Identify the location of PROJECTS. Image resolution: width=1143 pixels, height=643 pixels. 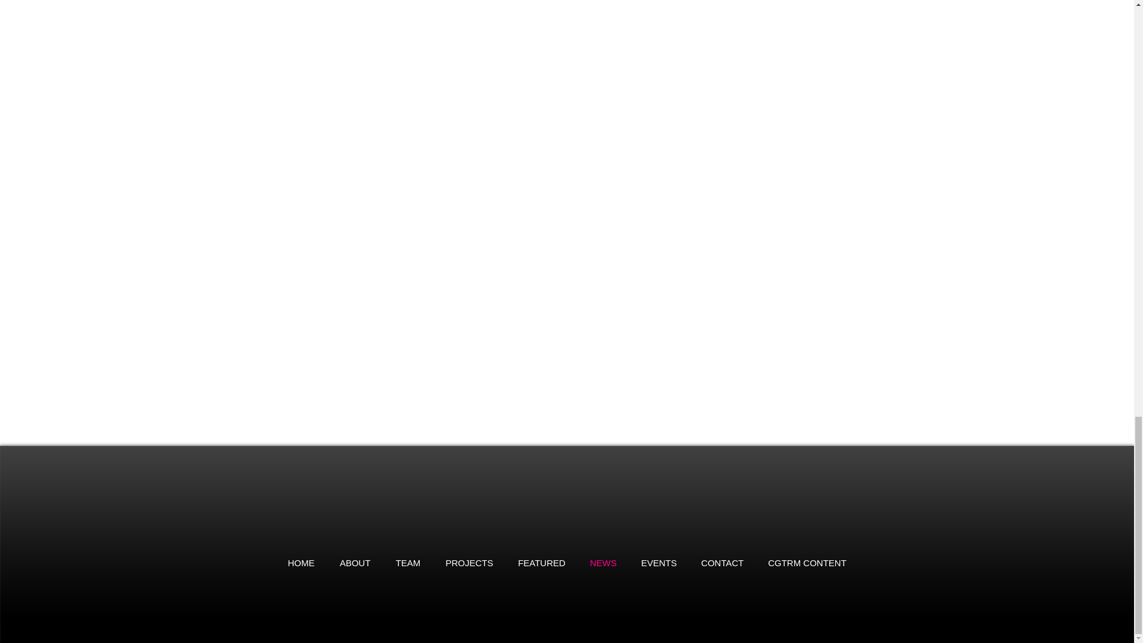
(469, 563).